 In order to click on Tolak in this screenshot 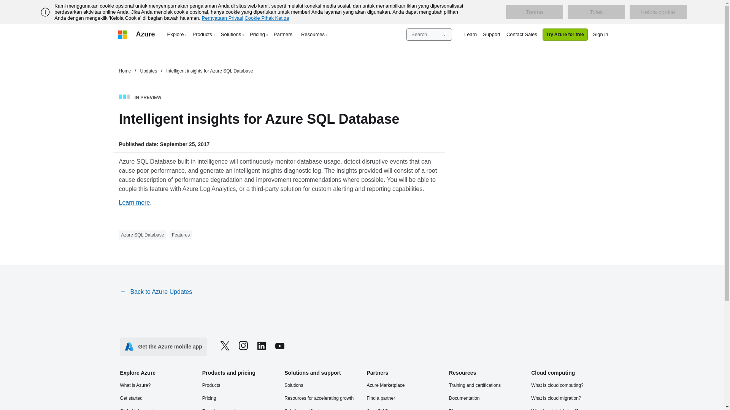, I will do `click(596, 12)`.